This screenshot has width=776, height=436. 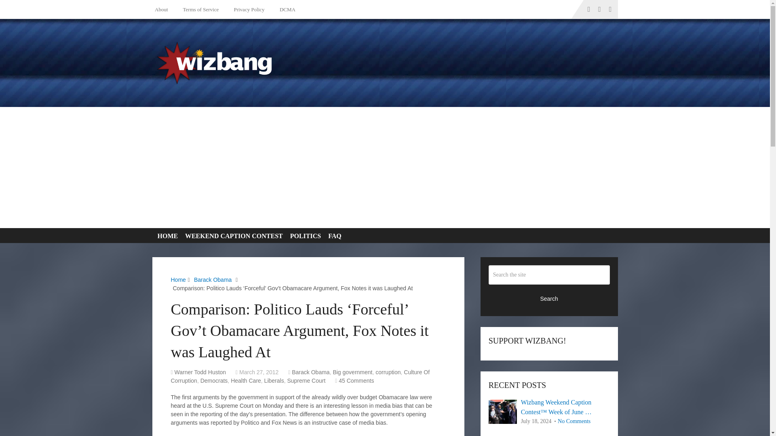 I want to click on Health Care, so click(x=246, y=381).